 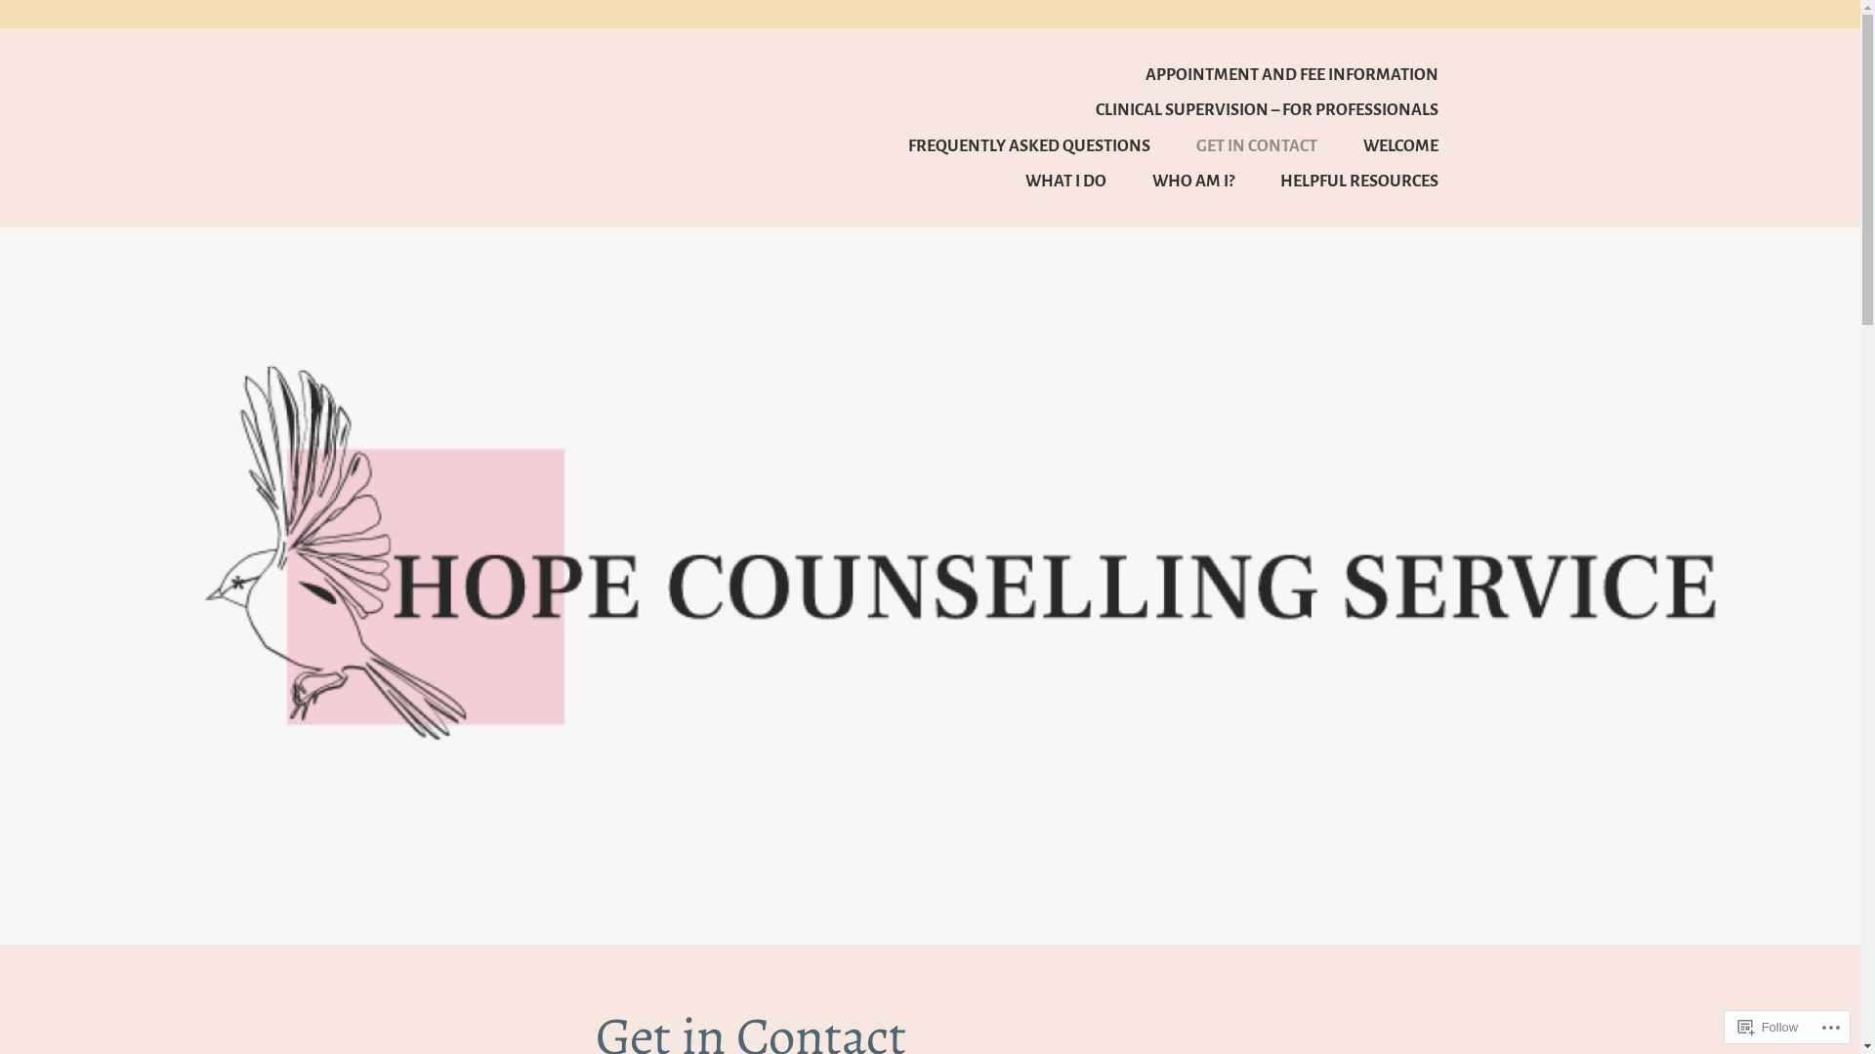 What do you see at coordinates (1769, 1027) in the screenshot?
I see `Follow` at bounding box center [1769, 1027].